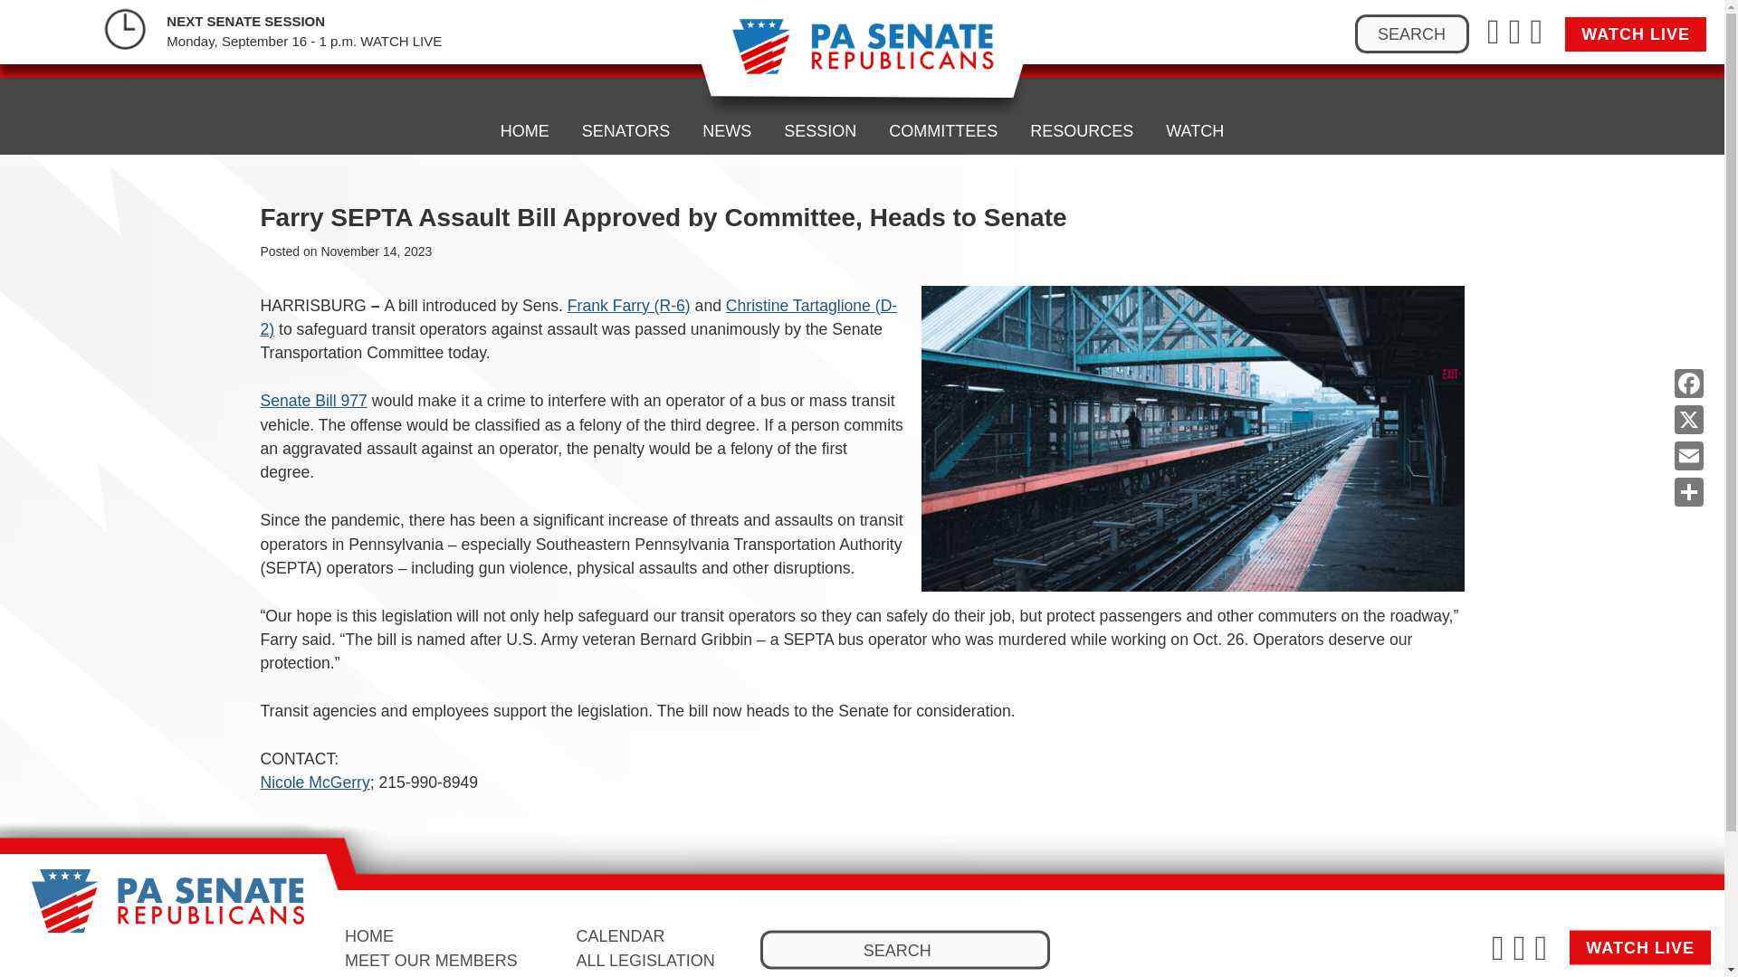 The height and width of the screenshot is (977, 1738). What do you see at coordinates (626, 60) in the screenshot?
I see `SENATORS` at bounding box center [626, 60].